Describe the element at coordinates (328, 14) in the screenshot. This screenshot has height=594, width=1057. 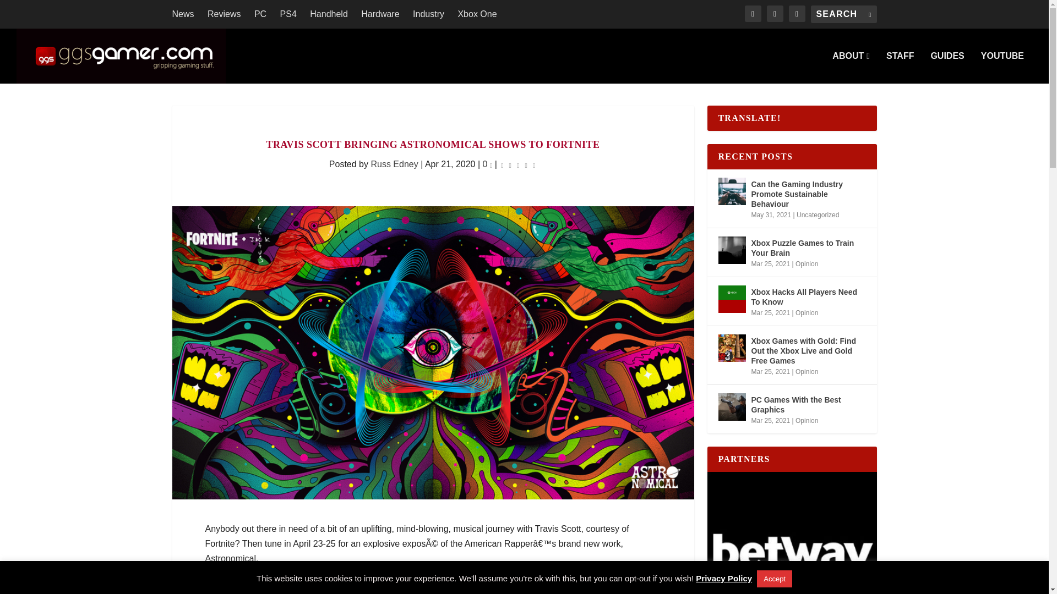
I see `Handheld` at that location.